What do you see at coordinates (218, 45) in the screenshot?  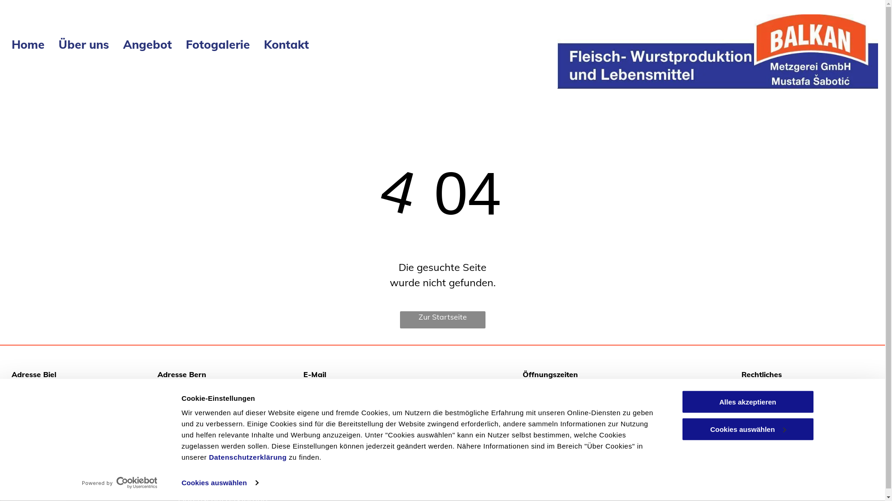 I see `Fotogalerie` at bounding box center [218, 45].